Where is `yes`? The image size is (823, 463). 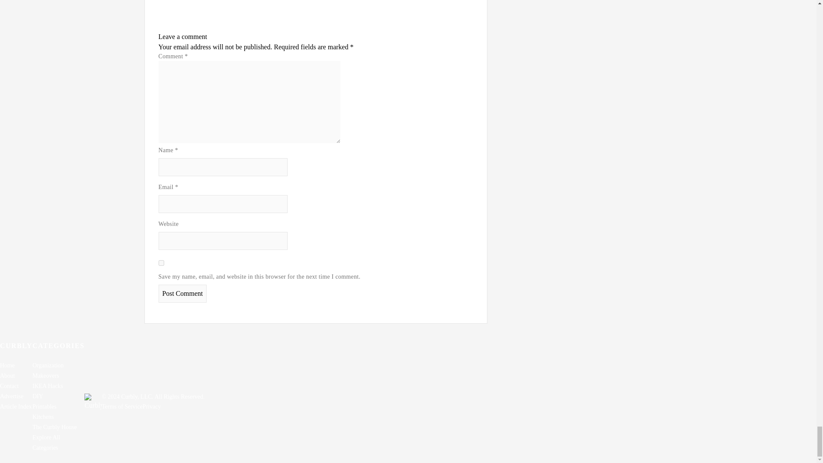
yes is located at coordinates (161, 262).